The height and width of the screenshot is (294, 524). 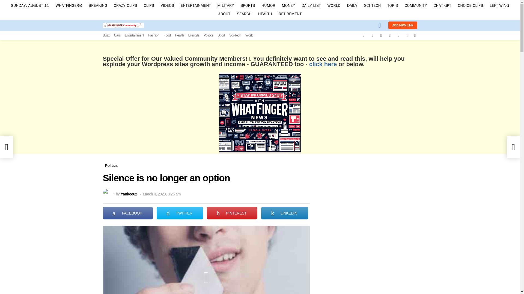 I want to click on DAILY LIST, so click(x=311, y=5).